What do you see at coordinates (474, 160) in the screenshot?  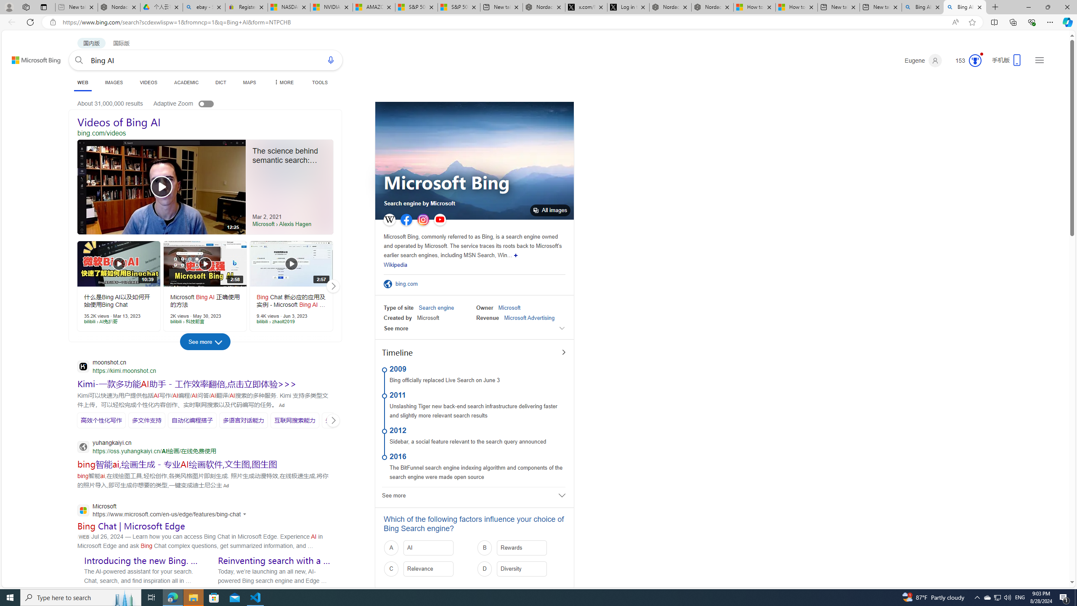 I see `All images` at bounding box center [474, 160].